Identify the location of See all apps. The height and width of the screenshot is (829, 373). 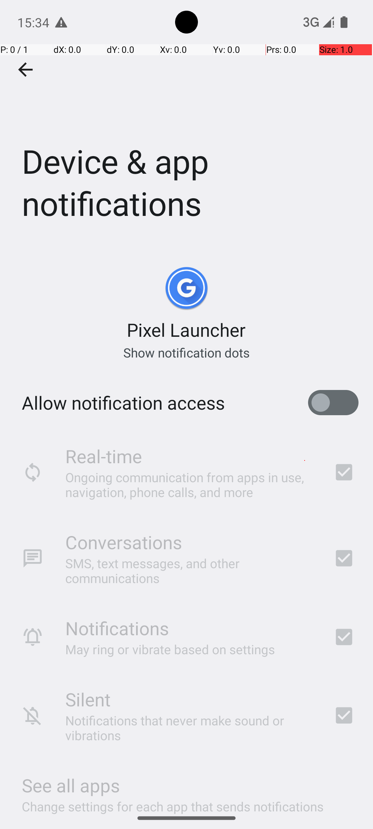
(71, 785).